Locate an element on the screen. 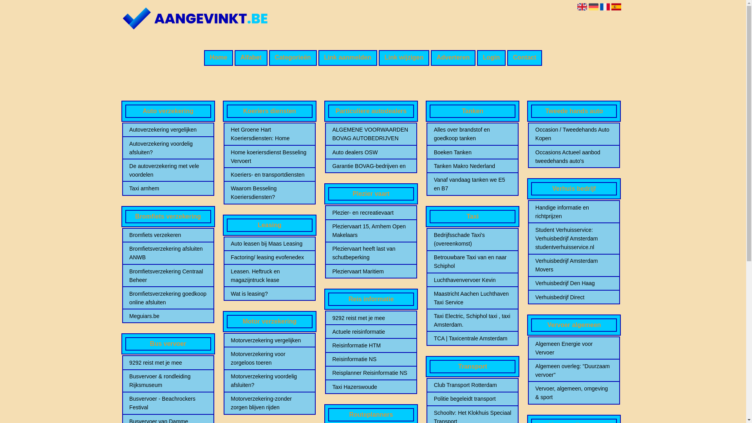 The image size is (752, 423). Taxi Electric, Schiphol taxi , taxi Amsterdam. is located at coordinates (473, 320).